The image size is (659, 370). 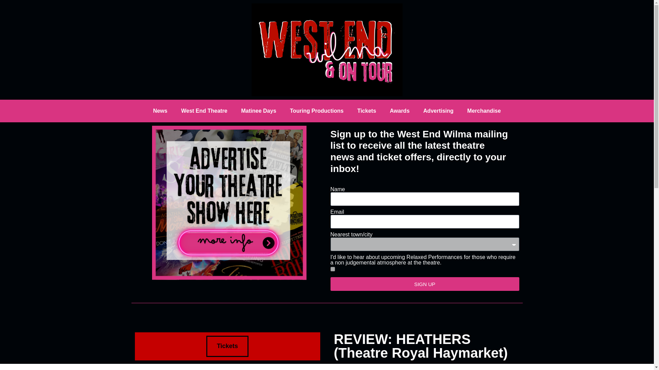 What do you see at coordinates (205, 111) in the screenshot?
I see `West End Theatre` at bounding box center [205, 111].